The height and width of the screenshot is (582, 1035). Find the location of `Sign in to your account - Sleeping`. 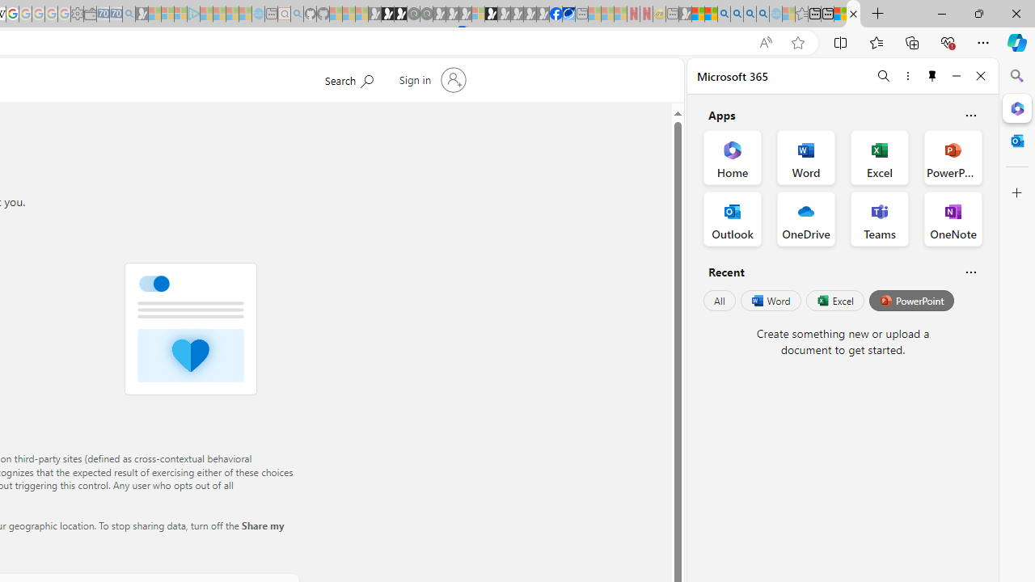

Sign in to your account - Sleeping is located at coordinates (478, 15).